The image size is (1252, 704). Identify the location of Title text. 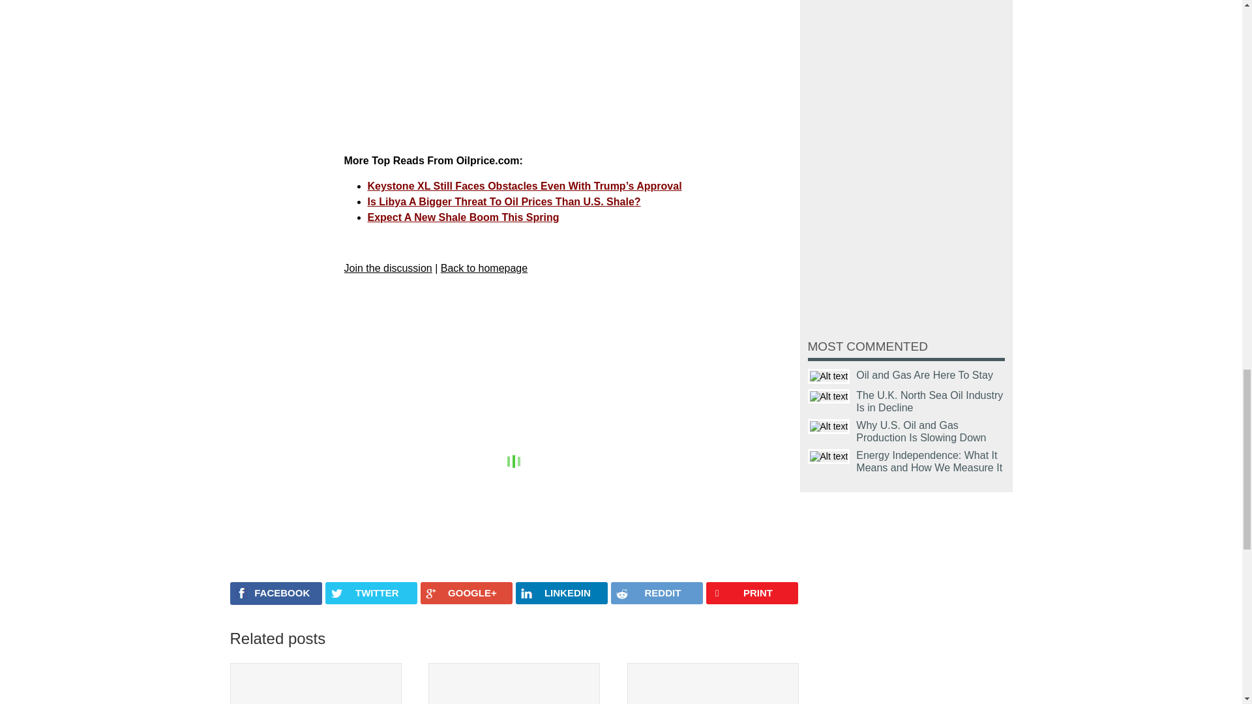
(828, 375).